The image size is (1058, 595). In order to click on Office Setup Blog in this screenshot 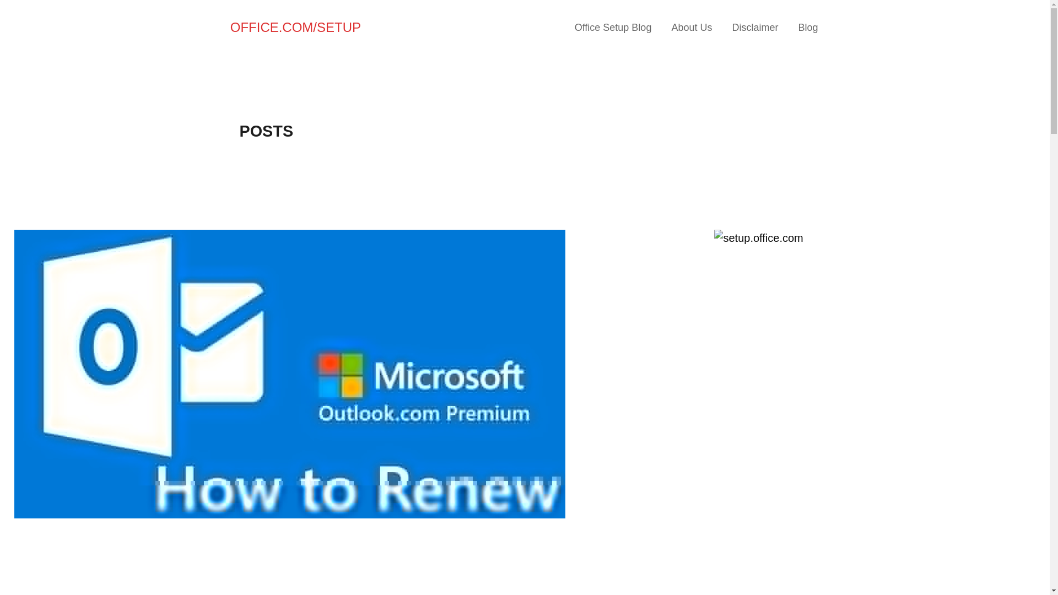, I will do `click(613, 28)`.